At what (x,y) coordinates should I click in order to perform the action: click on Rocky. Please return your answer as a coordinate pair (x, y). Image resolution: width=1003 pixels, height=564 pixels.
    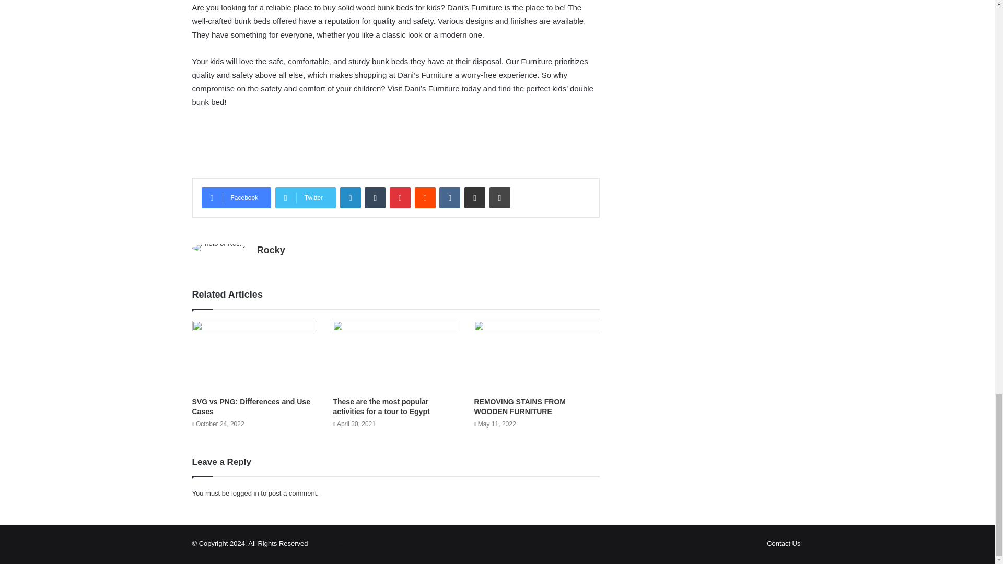
    Looking at the image, I should click on (271, 250).